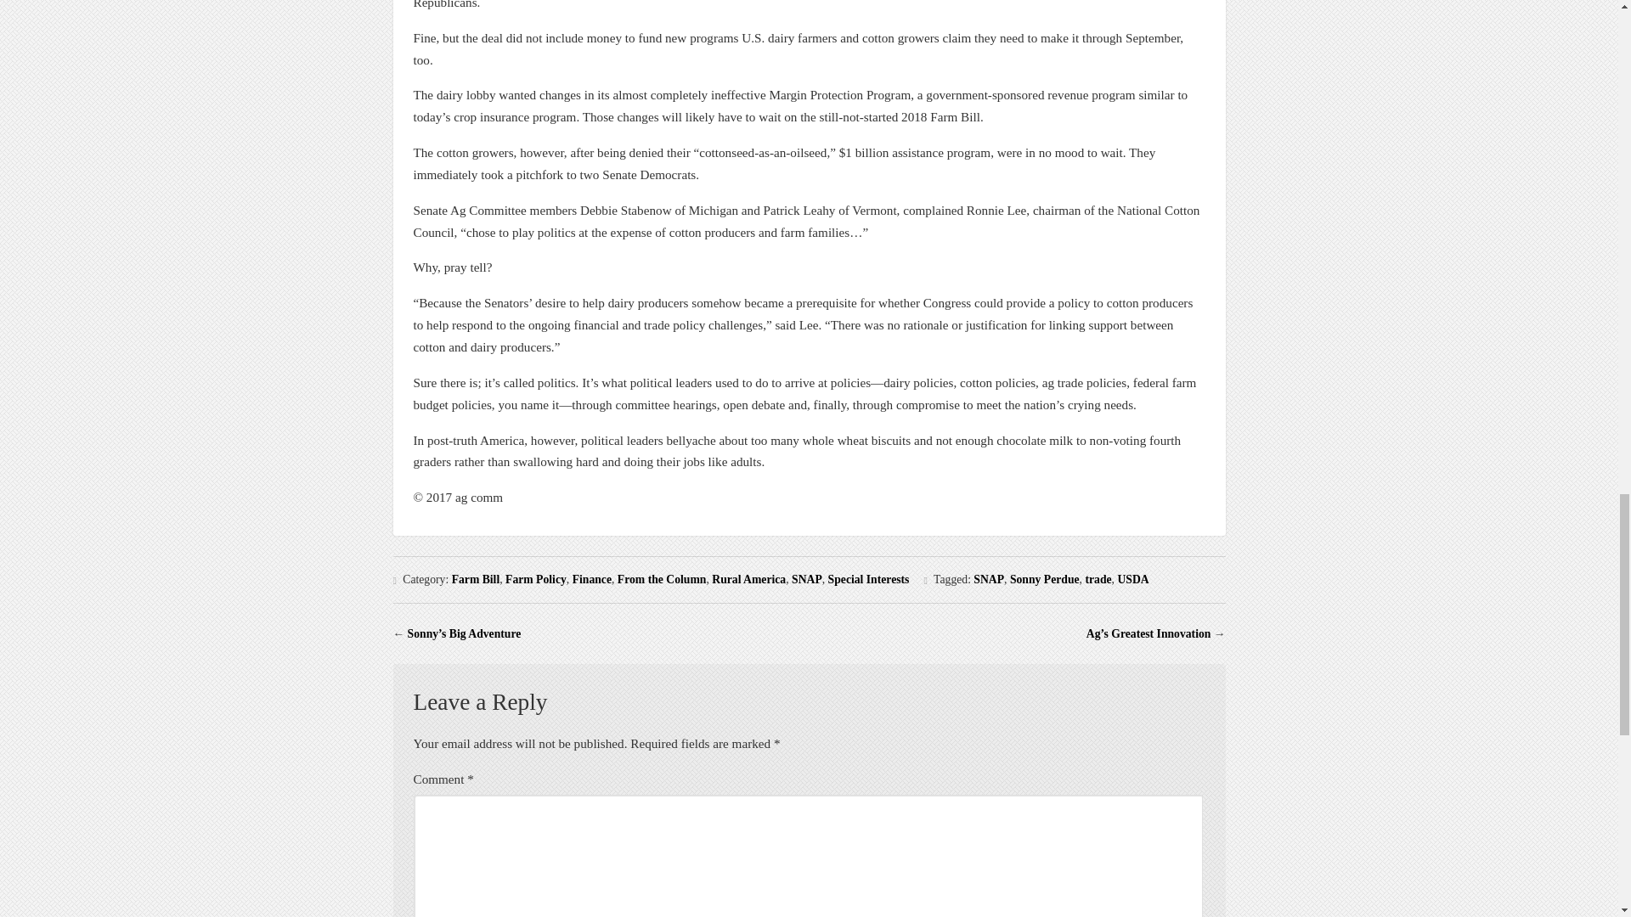 This screenshot has height=917, width=1631. I want to click on Finance, so click(591, 579).